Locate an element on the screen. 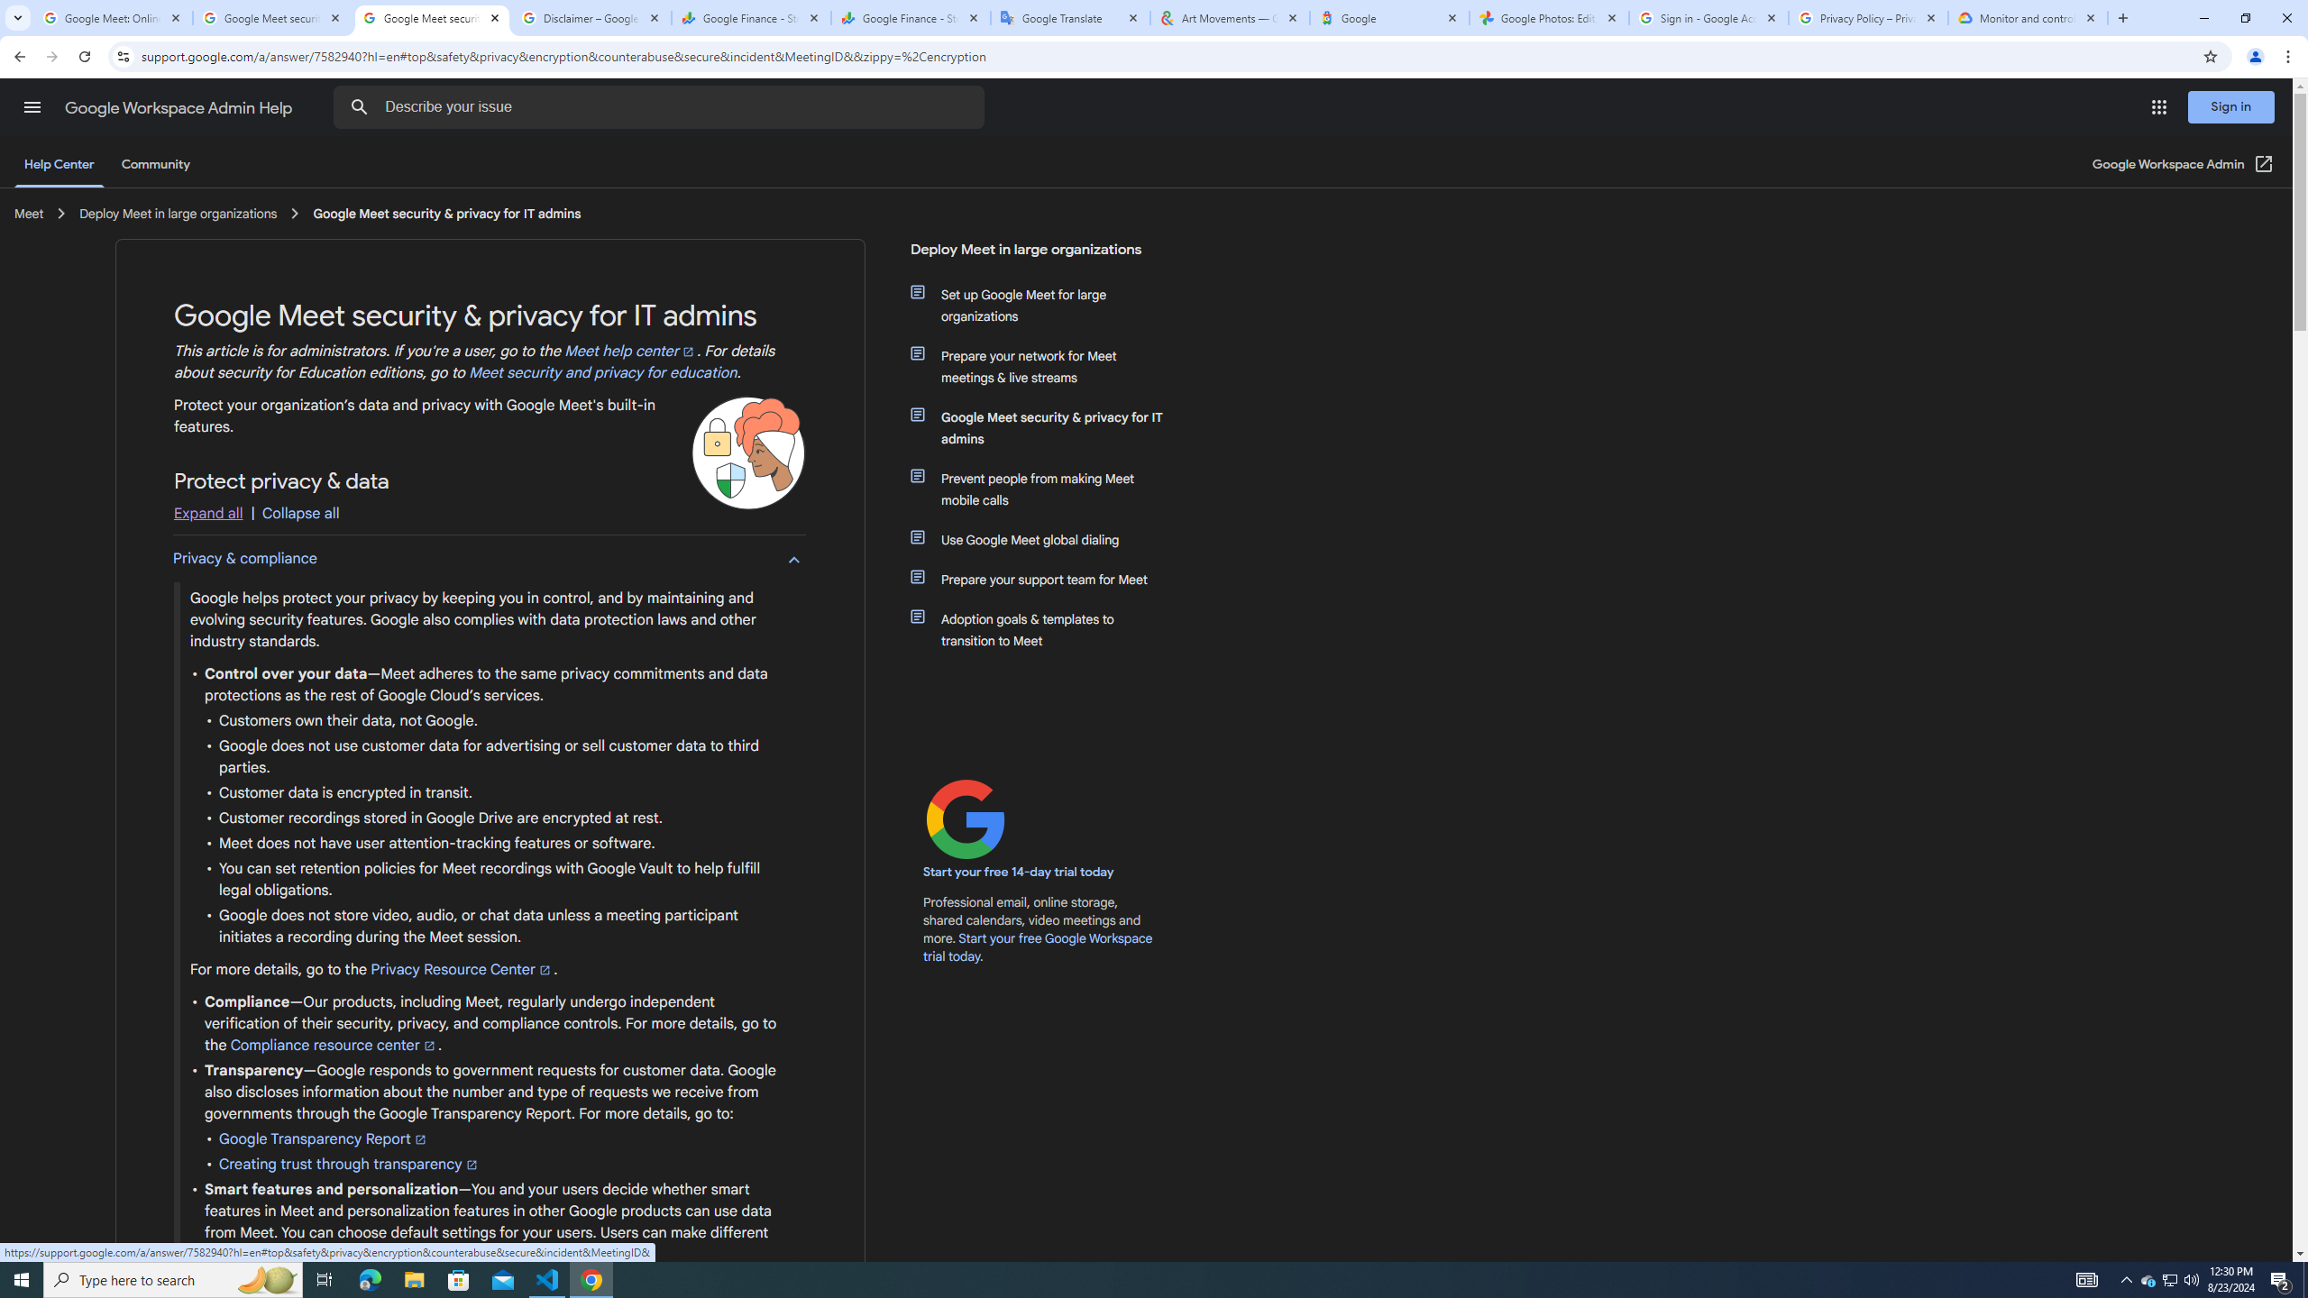 Image resolution: width=2308 pixels, height=1298 pixels. Prepare your support team for Meet is located at coordinates (1049, 579).